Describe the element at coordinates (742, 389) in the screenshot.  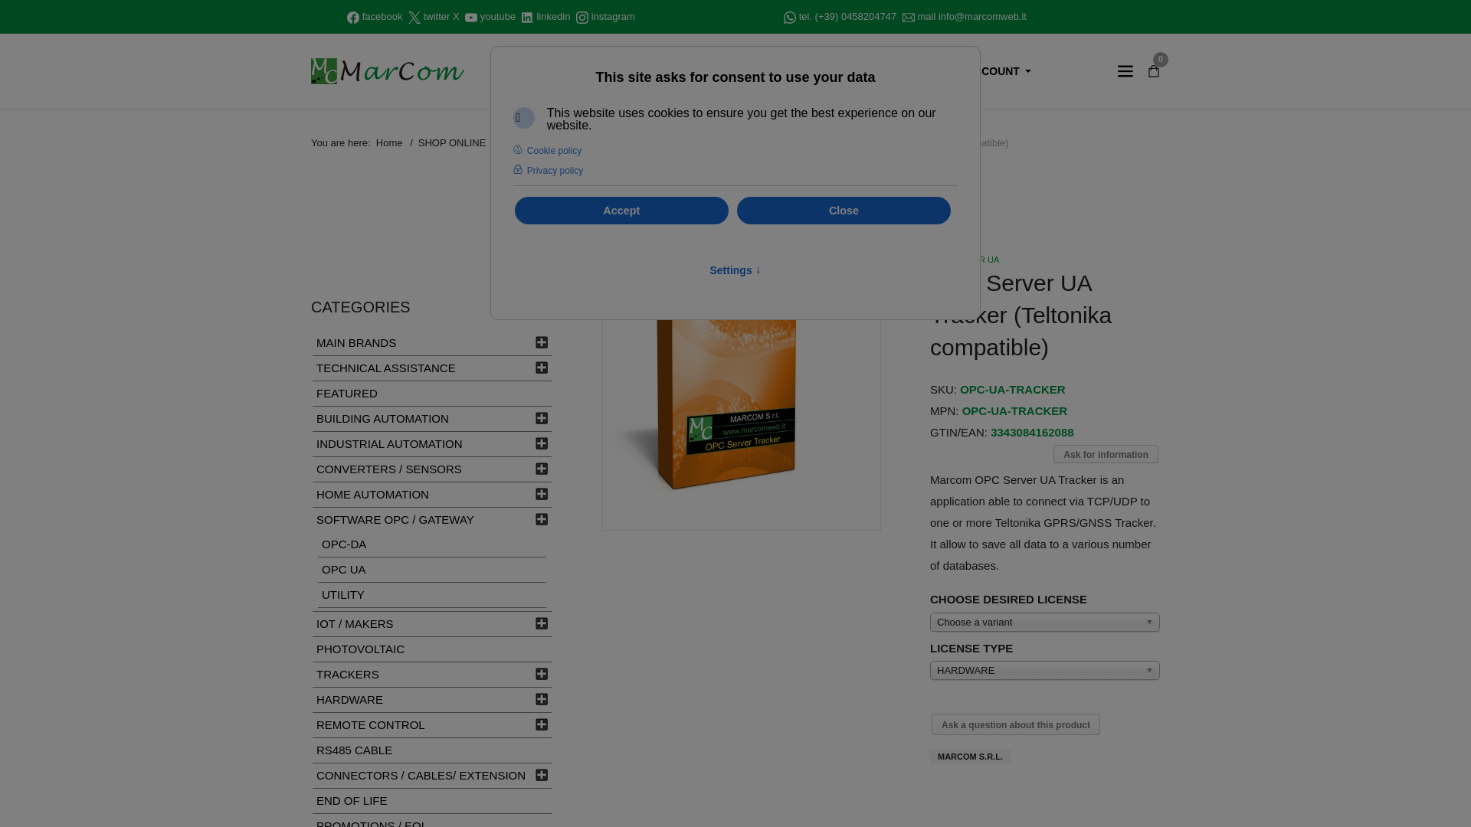
I see `ScatolaOpcServerTracker` at that location.